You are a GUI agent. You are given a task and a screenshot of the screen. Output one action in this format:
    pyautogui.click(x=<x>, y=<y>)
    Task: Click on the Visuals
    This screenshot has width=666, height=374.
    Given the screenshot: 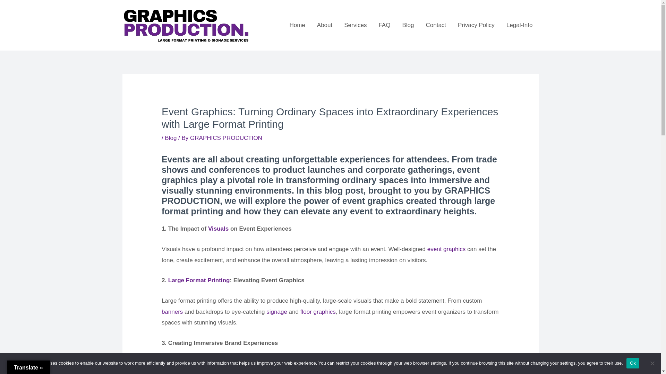 What is the action you would take?
    pyautogui.click(x=218, y=229)
    